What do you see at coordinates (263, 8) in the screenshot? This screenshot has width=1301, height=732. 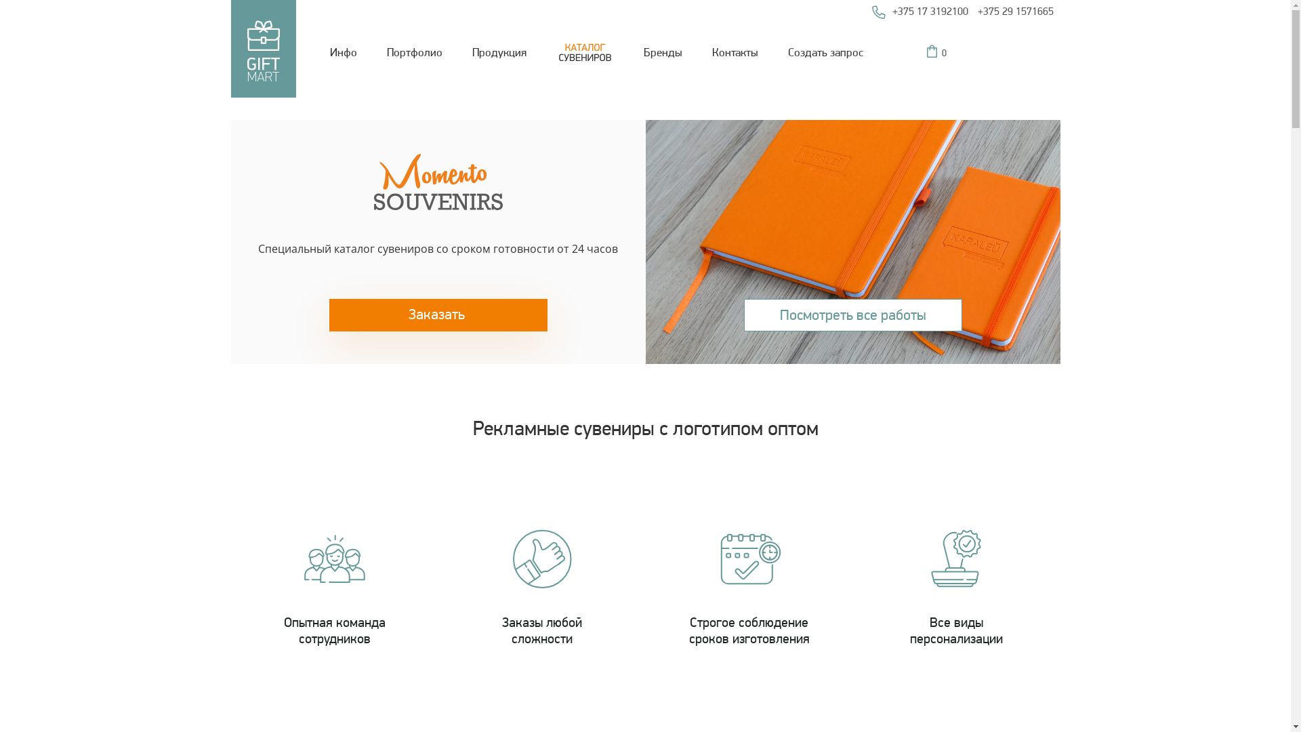 I see `Home` at bounding box center [263, 8].